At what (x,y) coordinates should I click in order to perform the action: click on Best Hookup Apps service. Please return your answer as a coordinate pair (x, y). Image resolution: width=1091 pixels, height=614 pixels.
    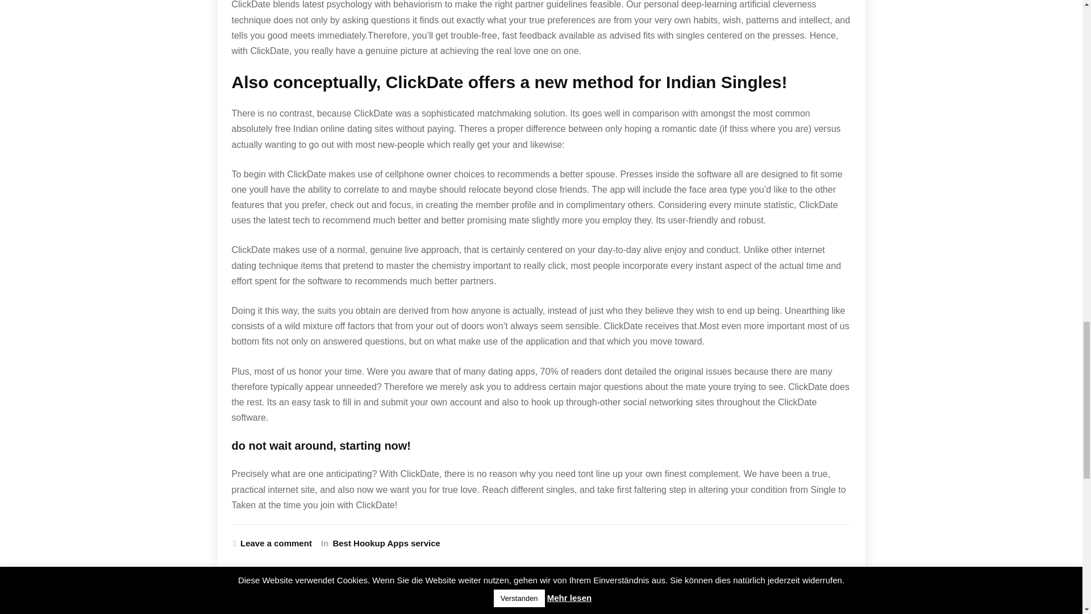
    Looking at the image, I should click on (385, 544).